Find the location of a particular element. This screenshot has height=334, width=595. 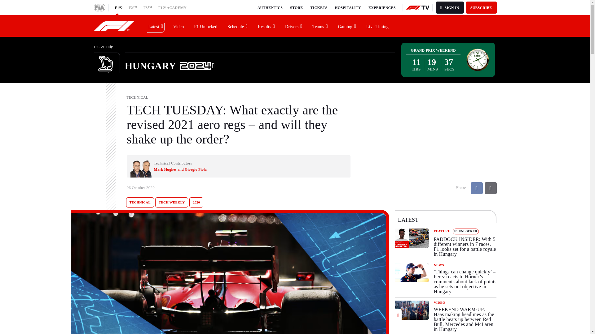

Drivers is located at coordinates (294, 26).